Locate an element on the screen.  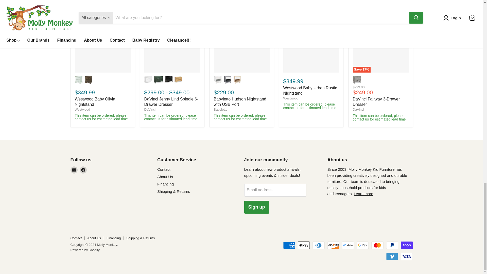
Westwood is located at coordinates (82, 109).